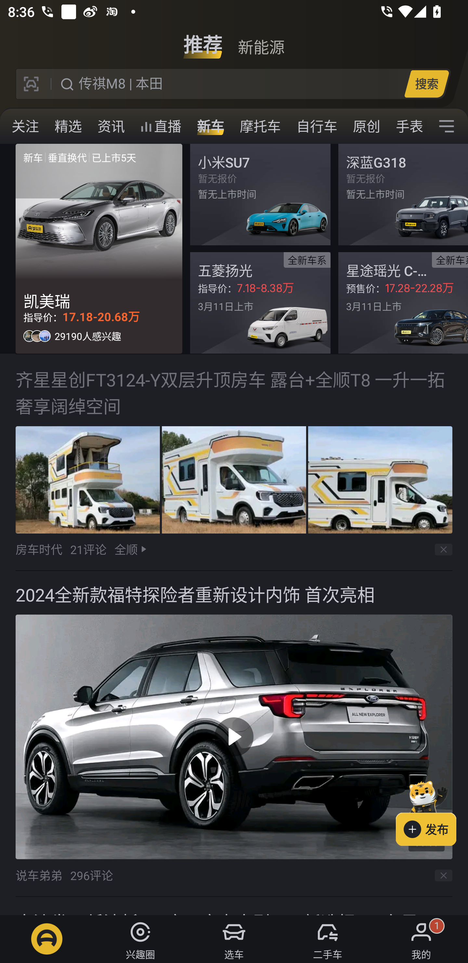 The image size is (468, 963). Describe the element at coordinates (161, 126) in the screenshot. I see `直播` at that location.